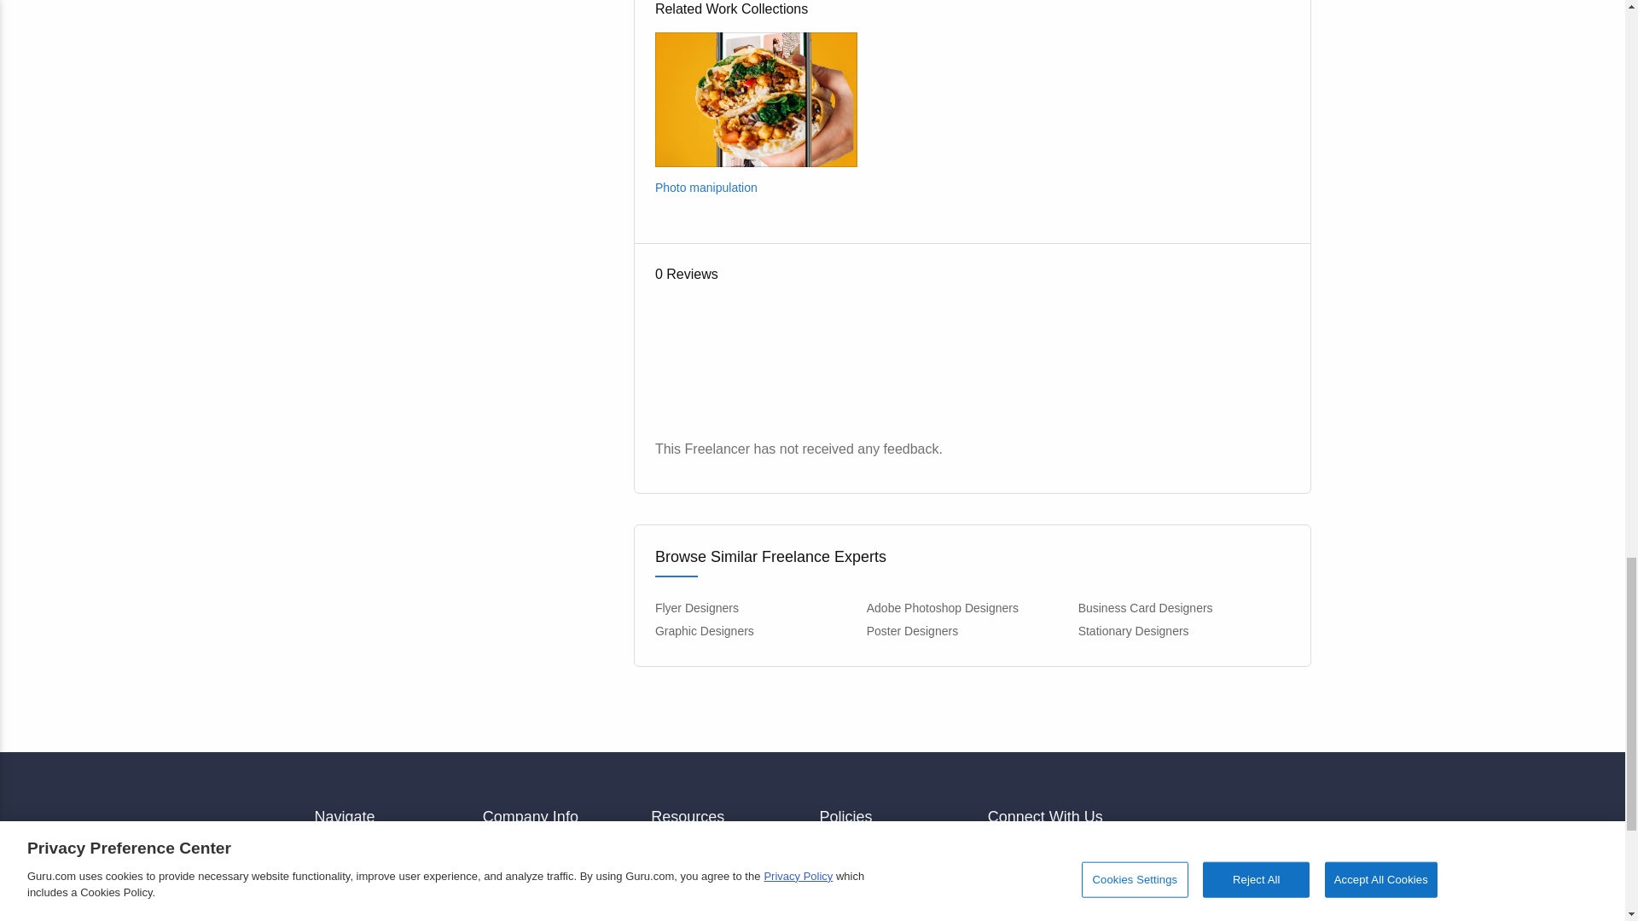  I want to click on Connect with Guru on Facebook, so click(1005, 860).